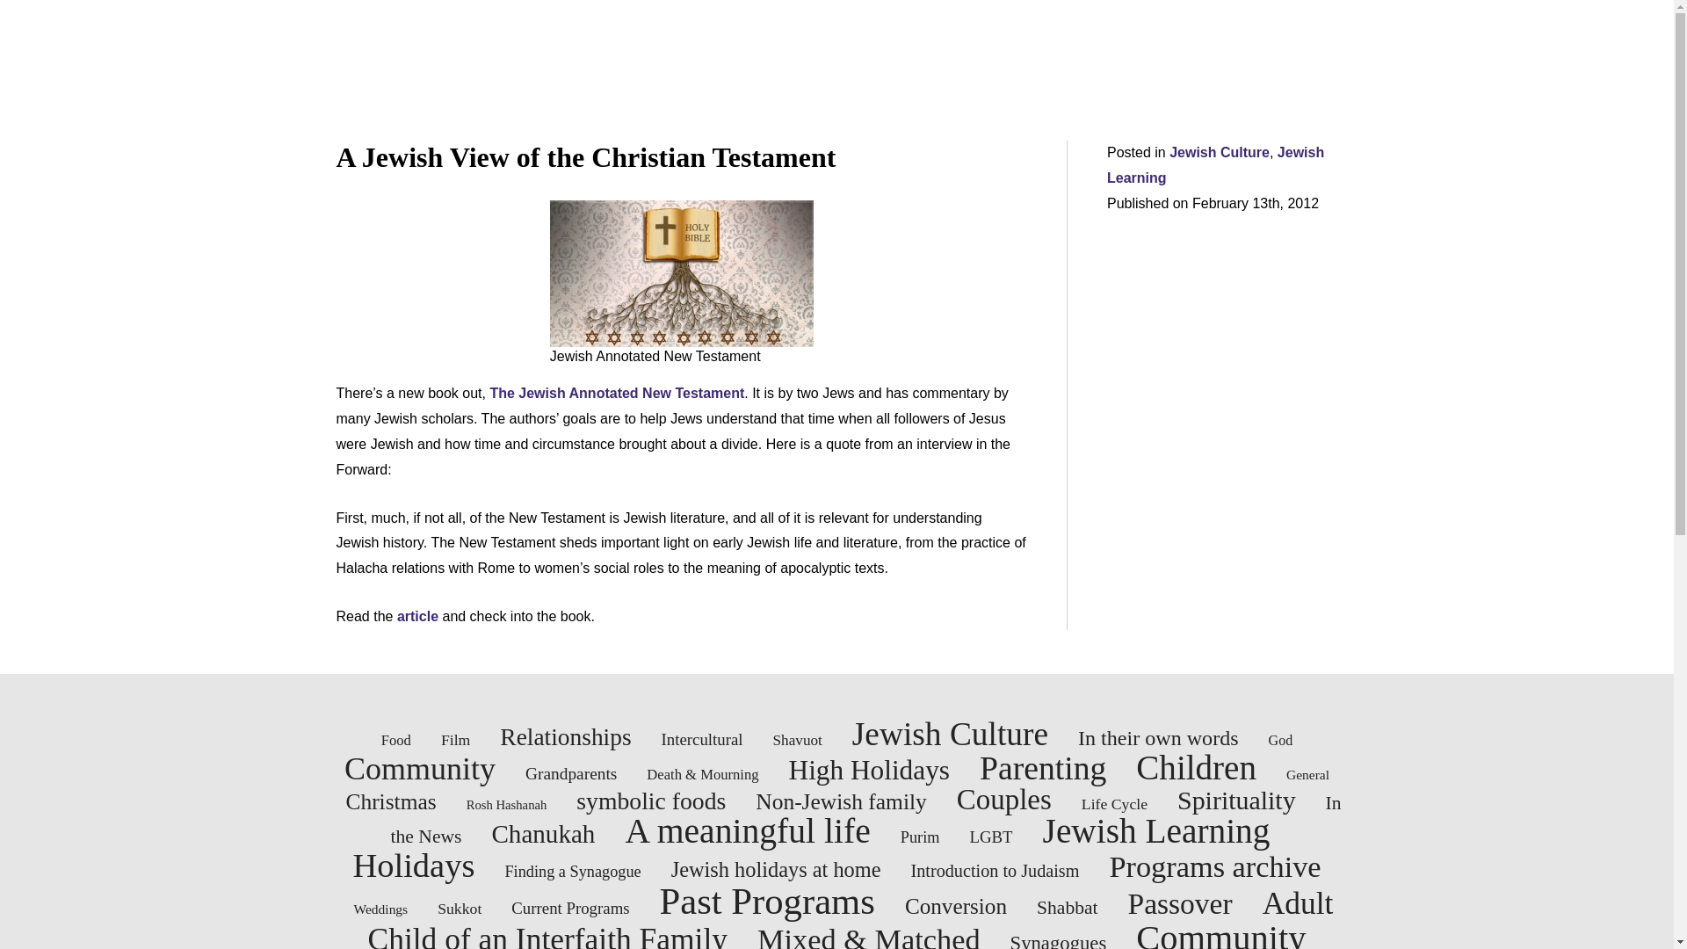 The image size is (1687, 949). Describe the element at coordinates (949, 735) in the screenshot. I see `Jewish Culture` at that location.